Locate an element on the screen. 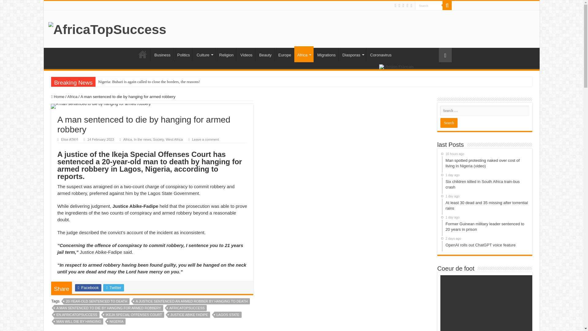 This screenshot has height=331, width=588. Search is located at coordinates (429, 6).